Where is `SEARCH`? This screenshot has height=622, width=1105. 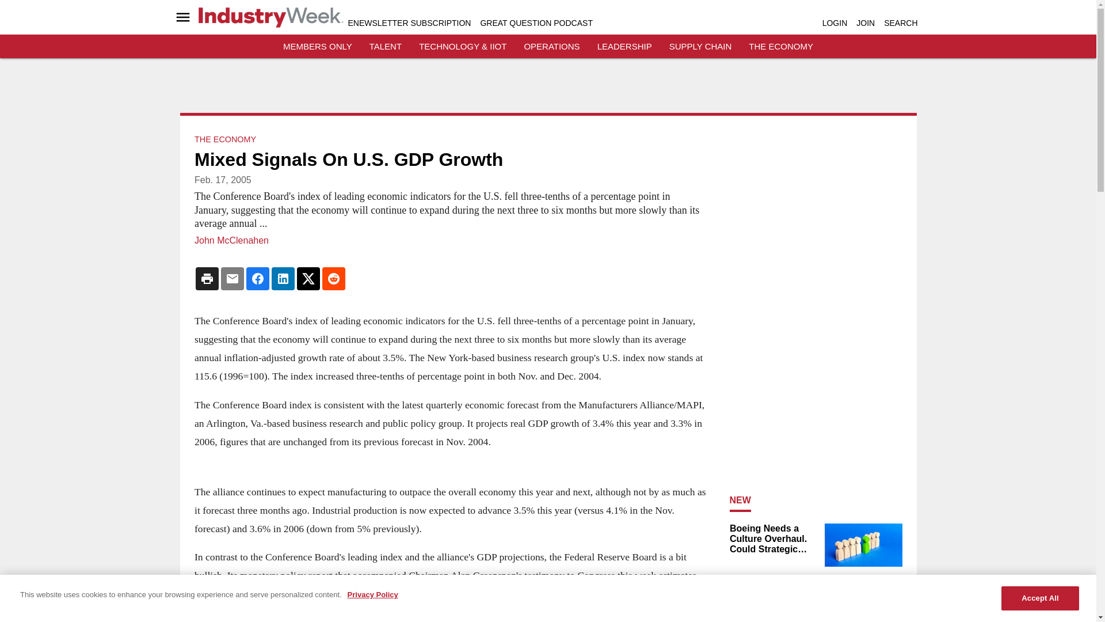
SEARCH is located at coordinates (900, 23).